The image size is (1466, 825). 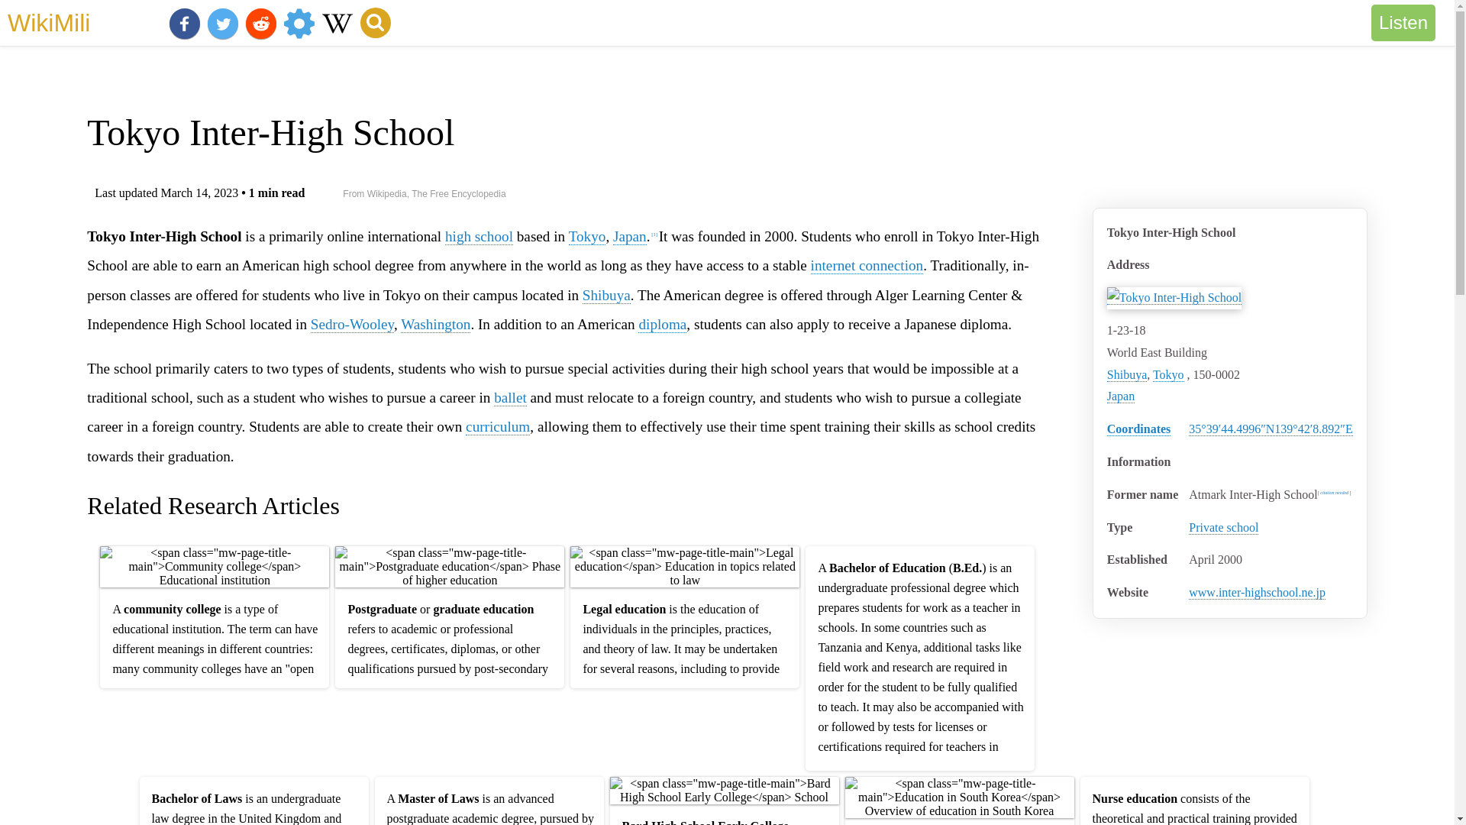 I want to click on Japan, so click(x=1121, y=396).